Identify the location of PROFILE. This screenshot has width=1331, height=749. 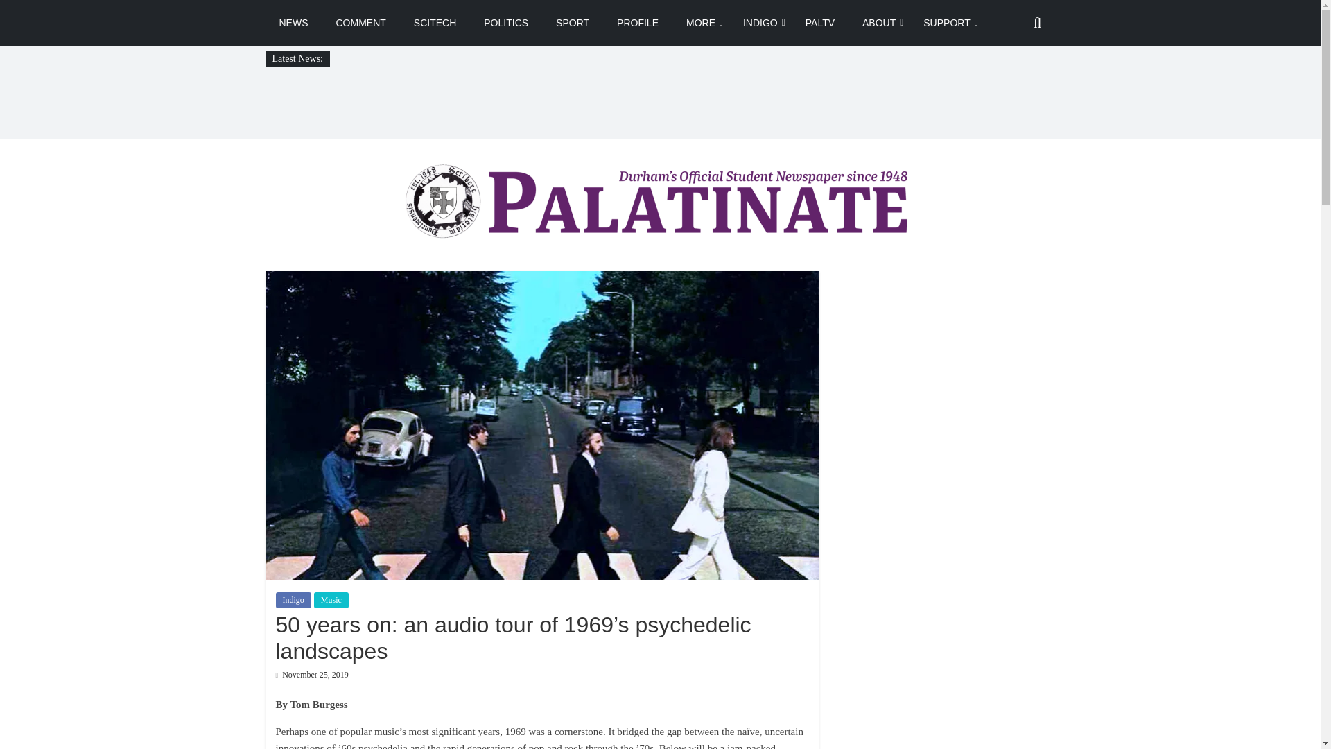
(637, 22).